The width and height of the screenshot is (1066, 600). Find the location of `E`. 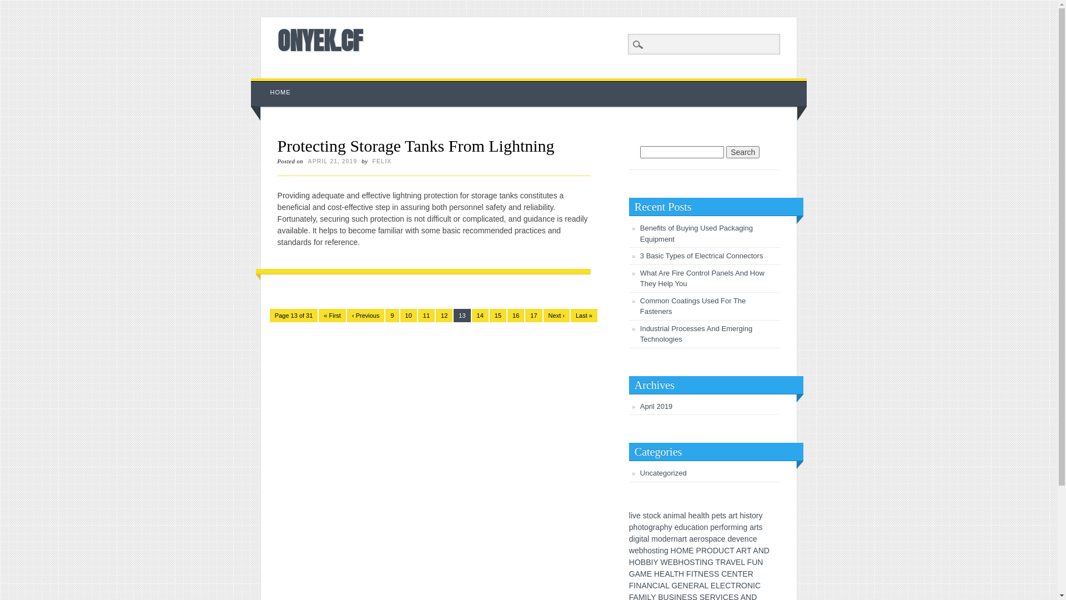

E is located at coordinates (745, 574).